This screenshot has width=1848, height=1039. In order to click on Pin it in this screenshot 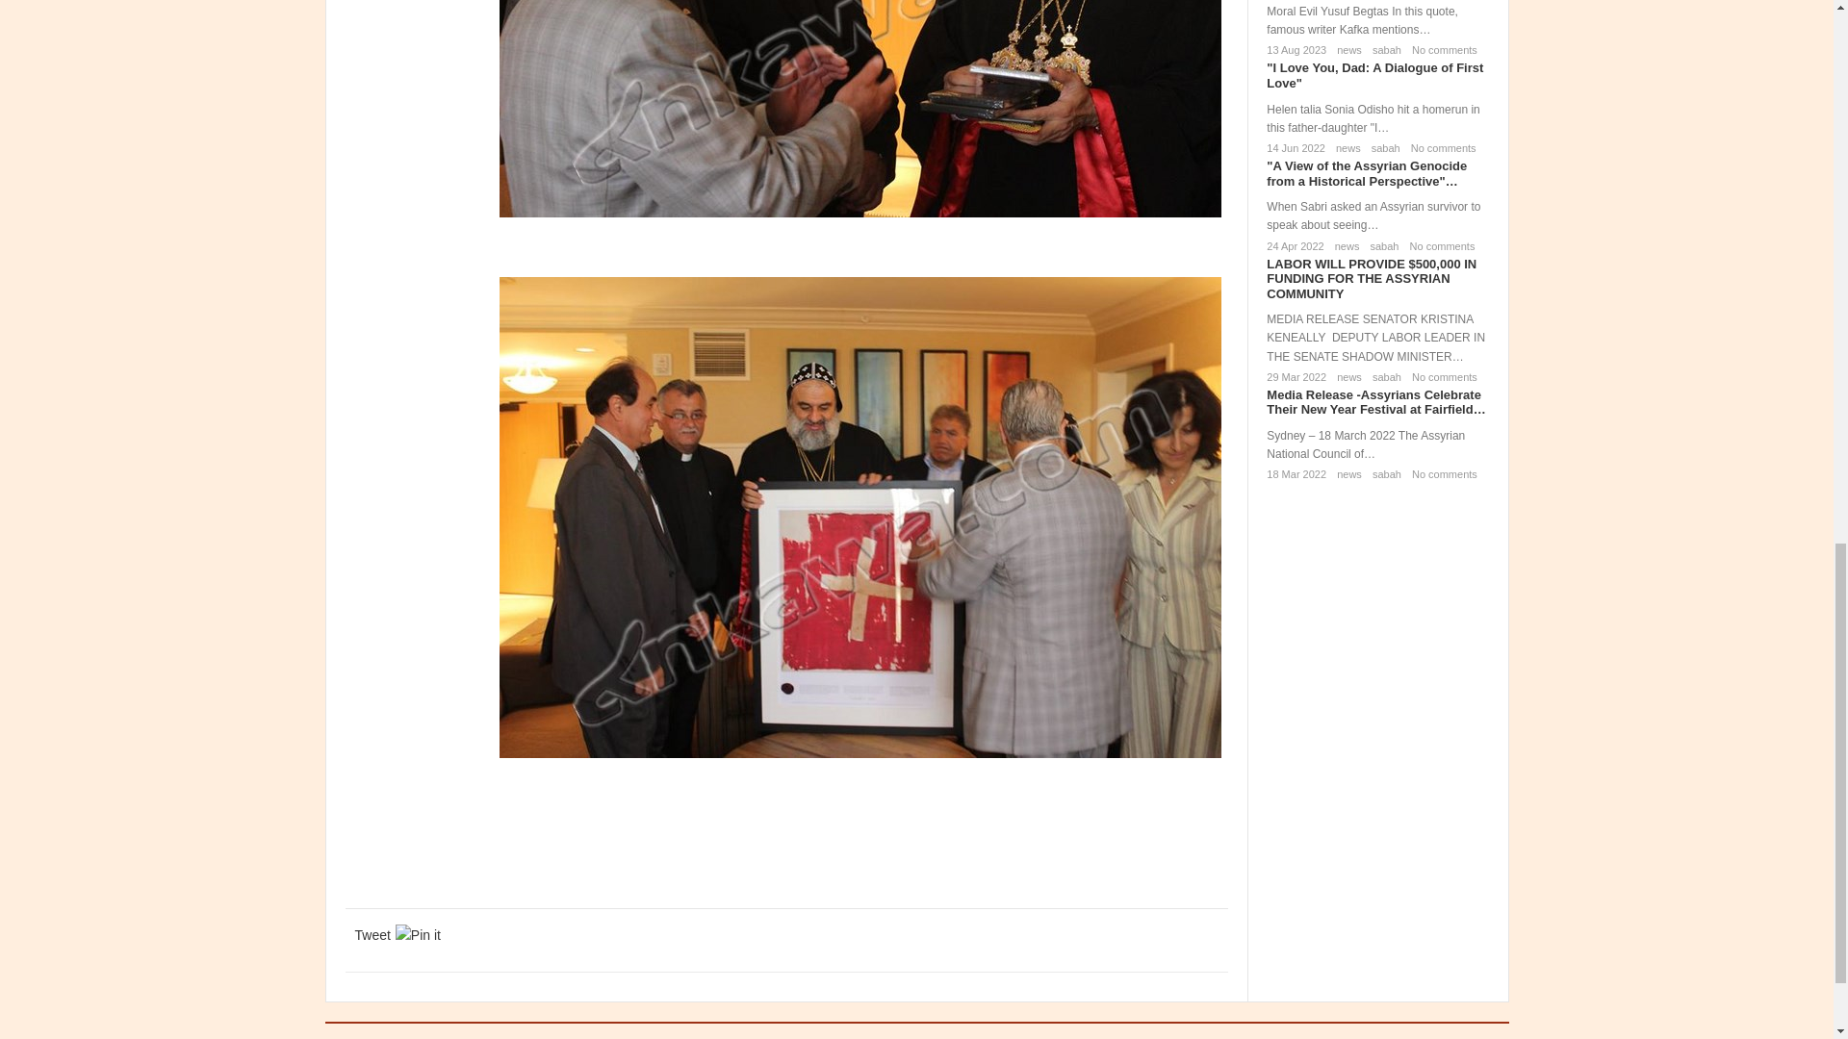, I will do `click(418, 935)`.